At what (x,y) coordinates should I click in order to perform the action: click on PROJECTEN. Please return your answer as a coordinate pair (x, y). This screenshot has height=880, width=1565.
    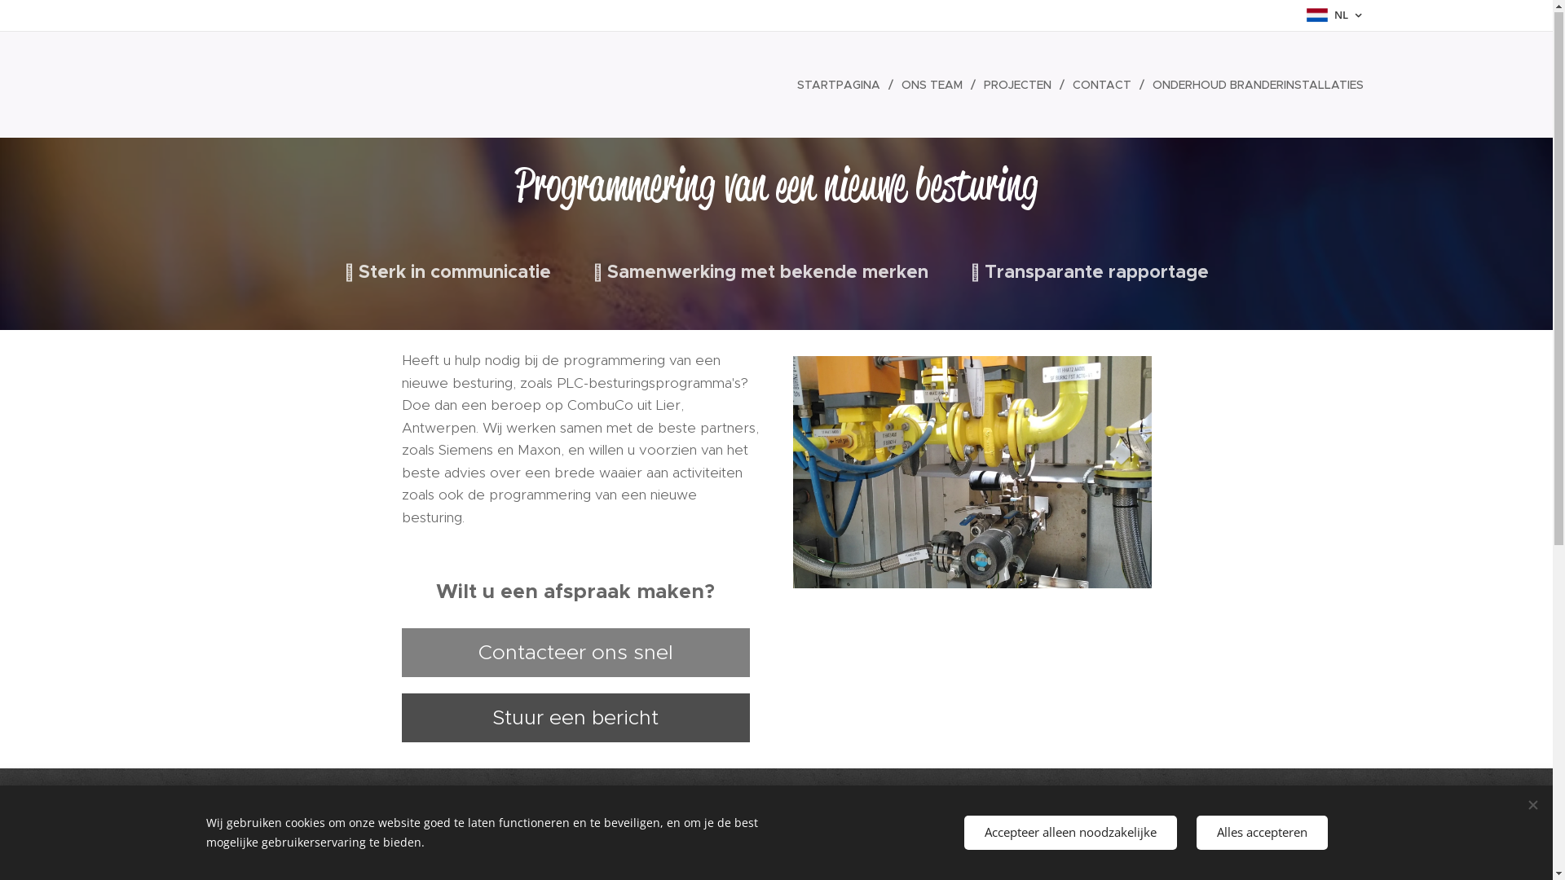
    Looking at the image, I should click on (1019, 86).